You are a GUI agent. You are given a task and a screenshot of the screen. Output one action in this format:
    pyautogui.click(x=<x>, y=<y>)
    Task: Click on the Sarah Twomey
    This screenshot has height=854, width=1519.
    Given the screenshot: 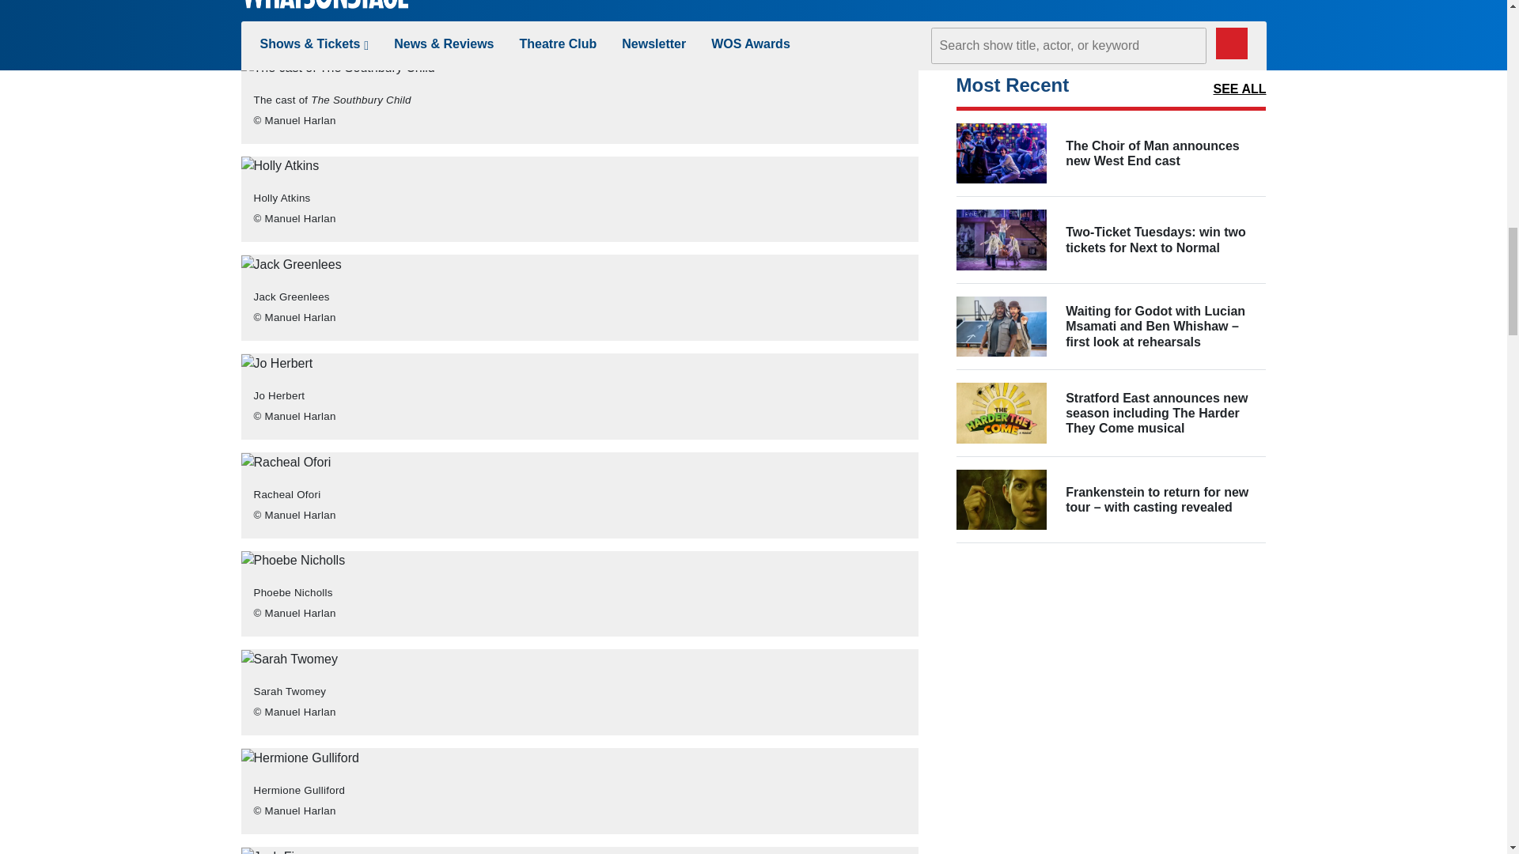 What is the action you would take?
    pyautogui.click(x=288, y=659)
    